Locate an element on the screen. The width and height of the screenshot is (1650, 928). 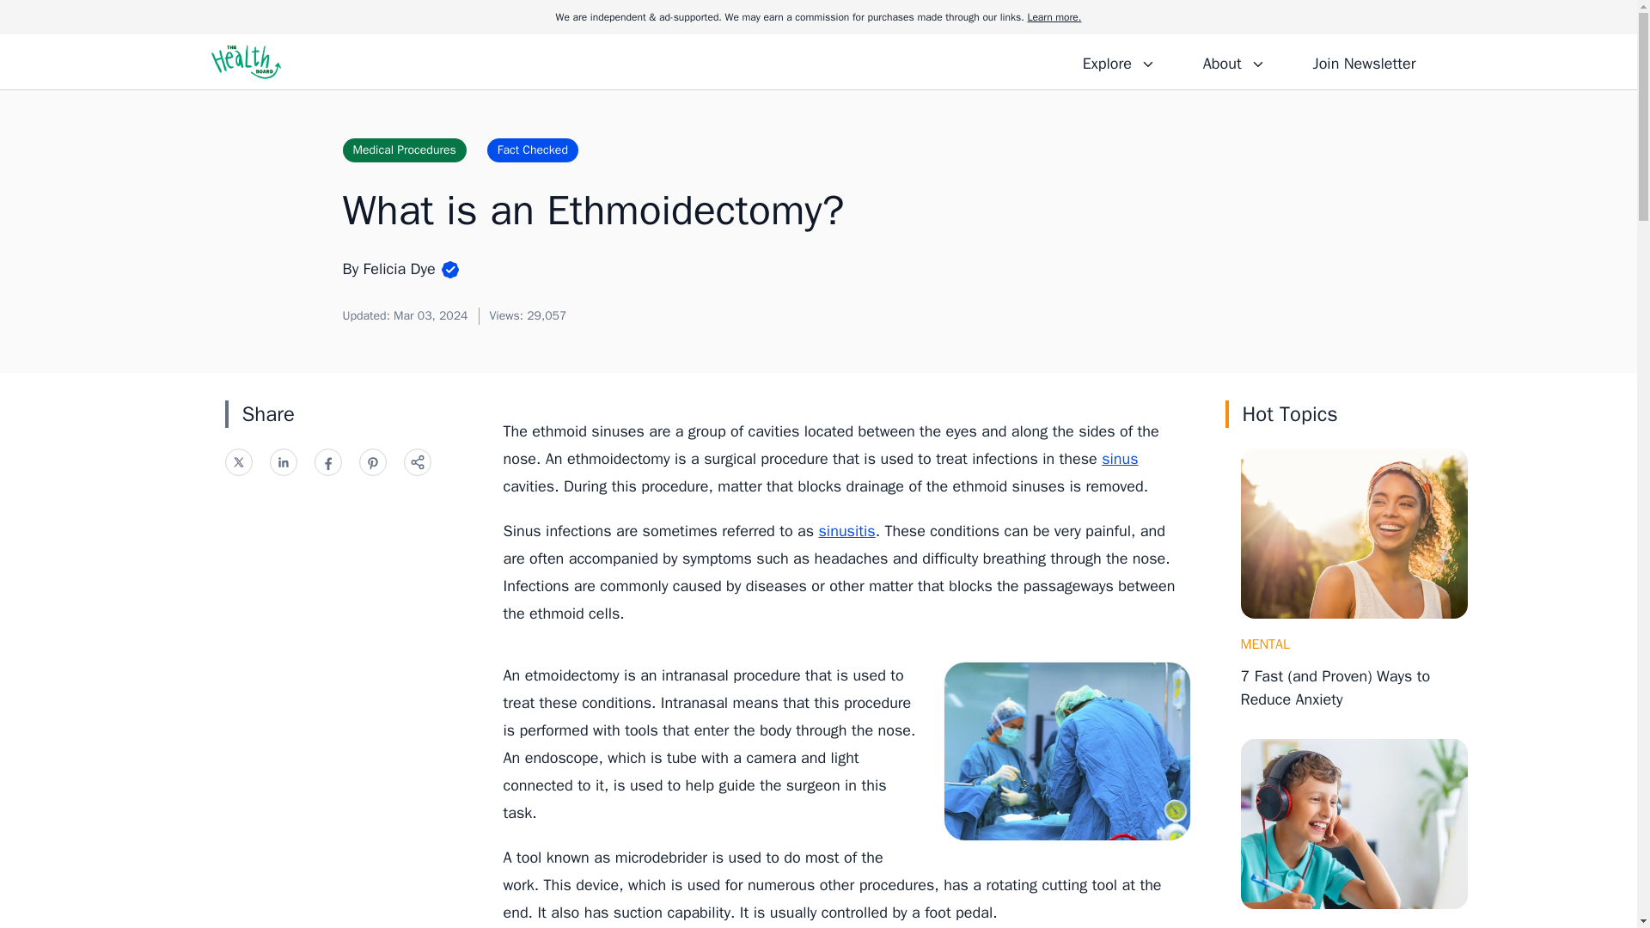
Join Newsletter is located at coordinates (1363, 61).